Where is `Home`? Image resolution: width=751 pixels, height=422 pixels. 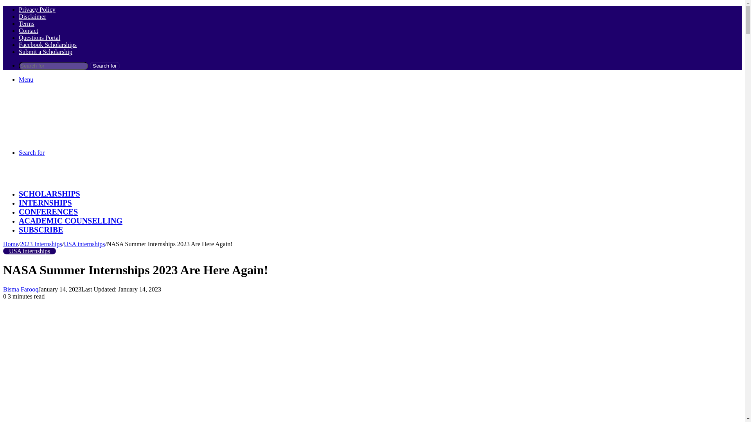
Home is located at coordinates (10, 244).